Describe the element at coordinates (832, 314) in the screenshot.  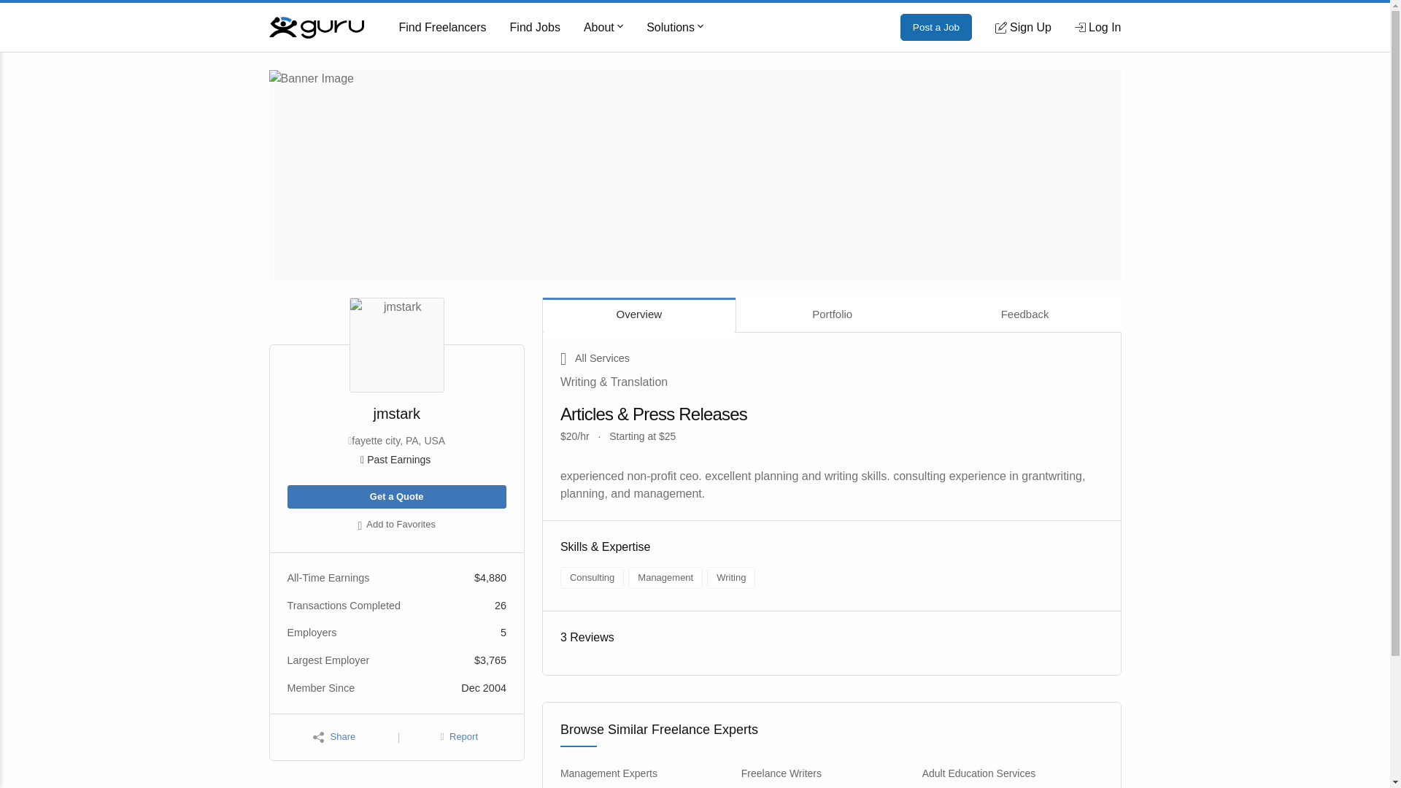
I see `Portfolio` at that location.